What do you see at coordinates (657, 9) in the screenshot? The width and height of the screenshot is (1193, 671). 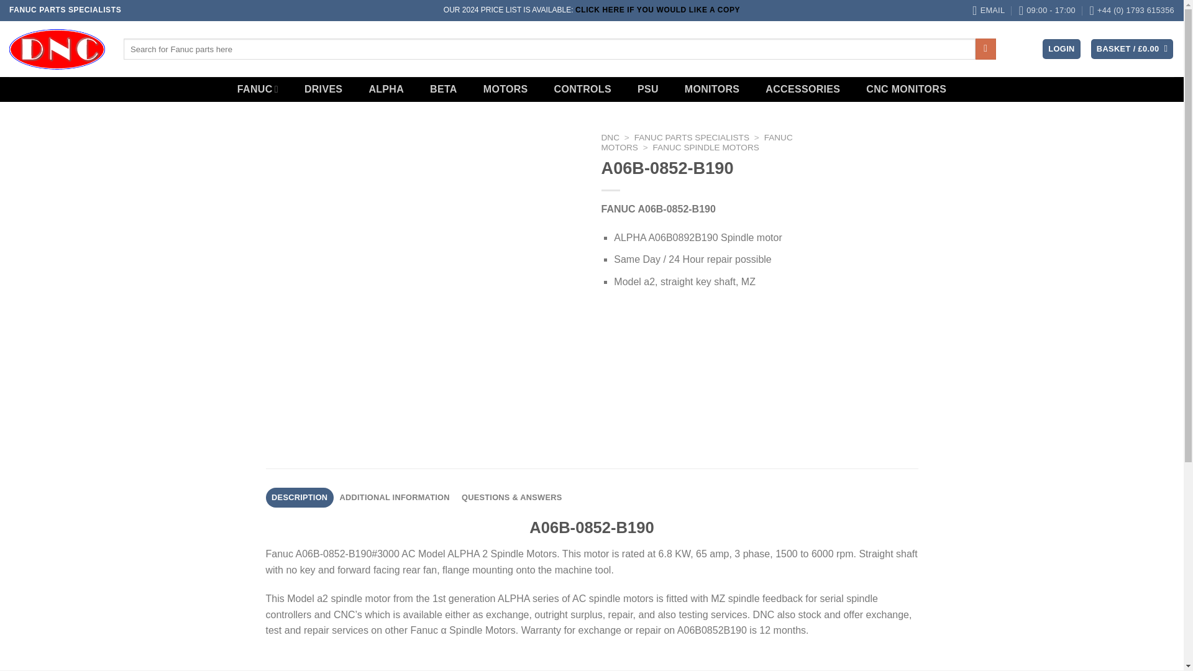 I see `CLICK HERE IF YOU WOULD LIKE A COPY` at bounding box center [657, 9].